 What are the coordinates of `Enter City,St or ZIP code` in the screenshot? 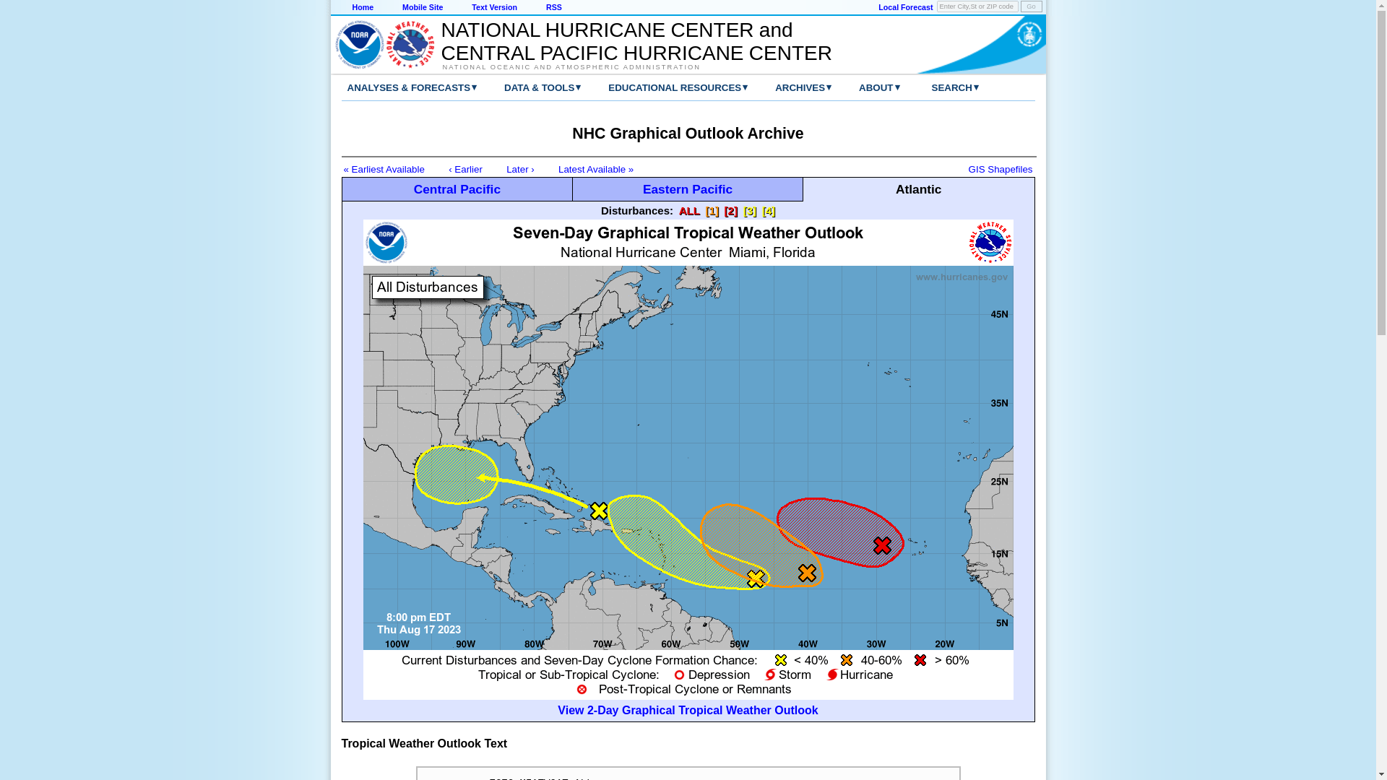 It's located at (977, 6).